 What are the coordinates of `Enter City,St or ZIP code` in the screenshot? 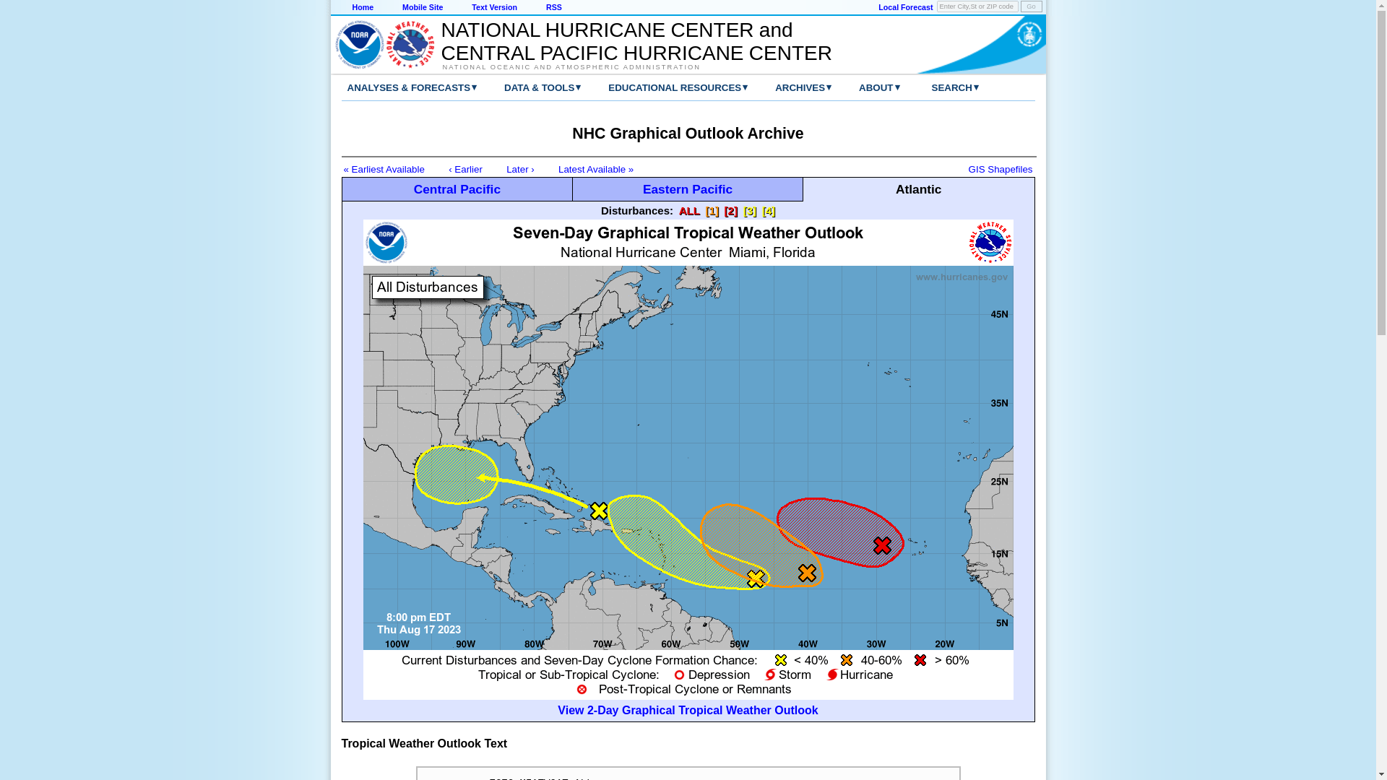 It's located at (977, 6).